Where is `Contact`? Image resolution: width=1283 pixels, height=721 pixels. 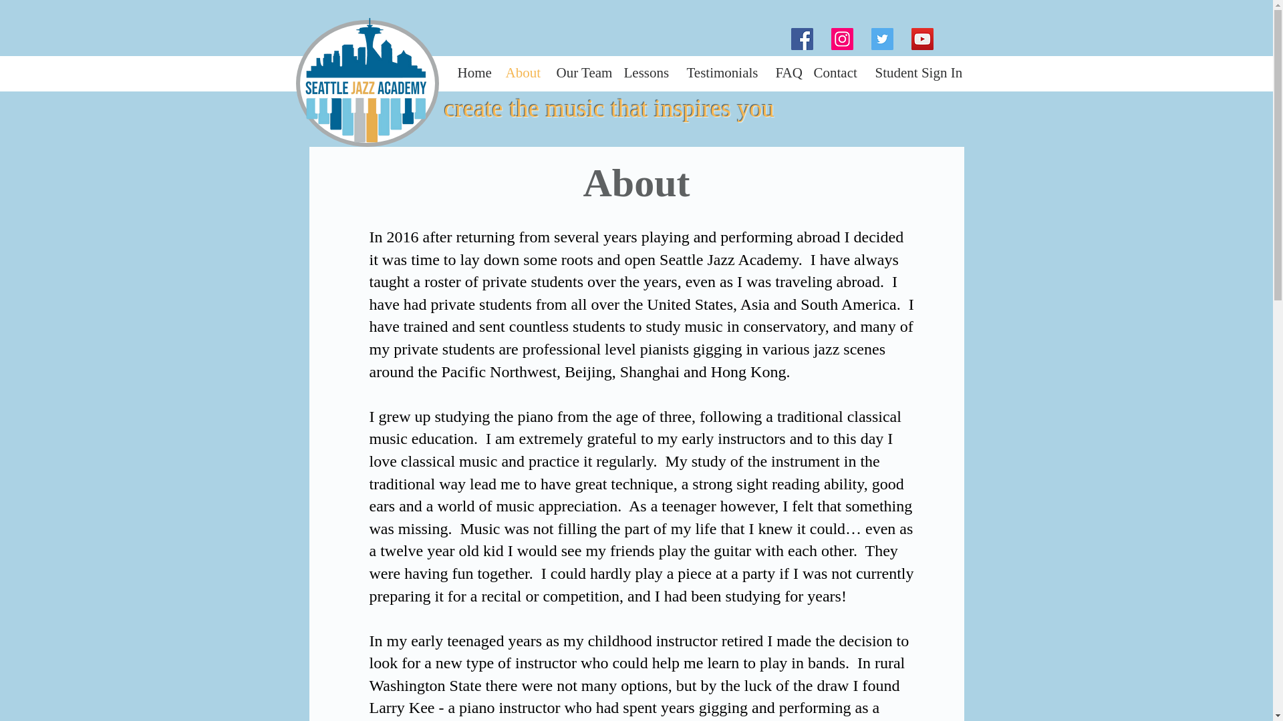
Contact is located at coordinates (834, 72).